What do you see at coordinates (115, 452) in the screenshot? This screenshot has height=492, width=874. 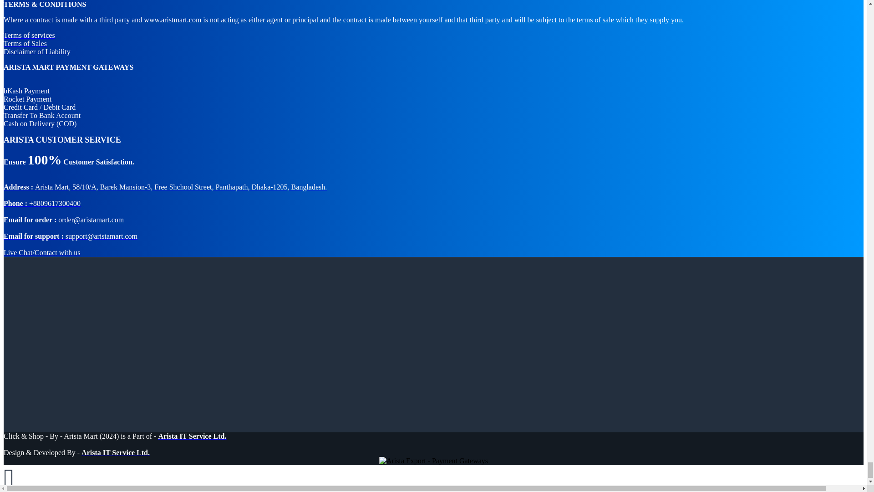 I see `Arista Mart` at bounding box center [115, 452].